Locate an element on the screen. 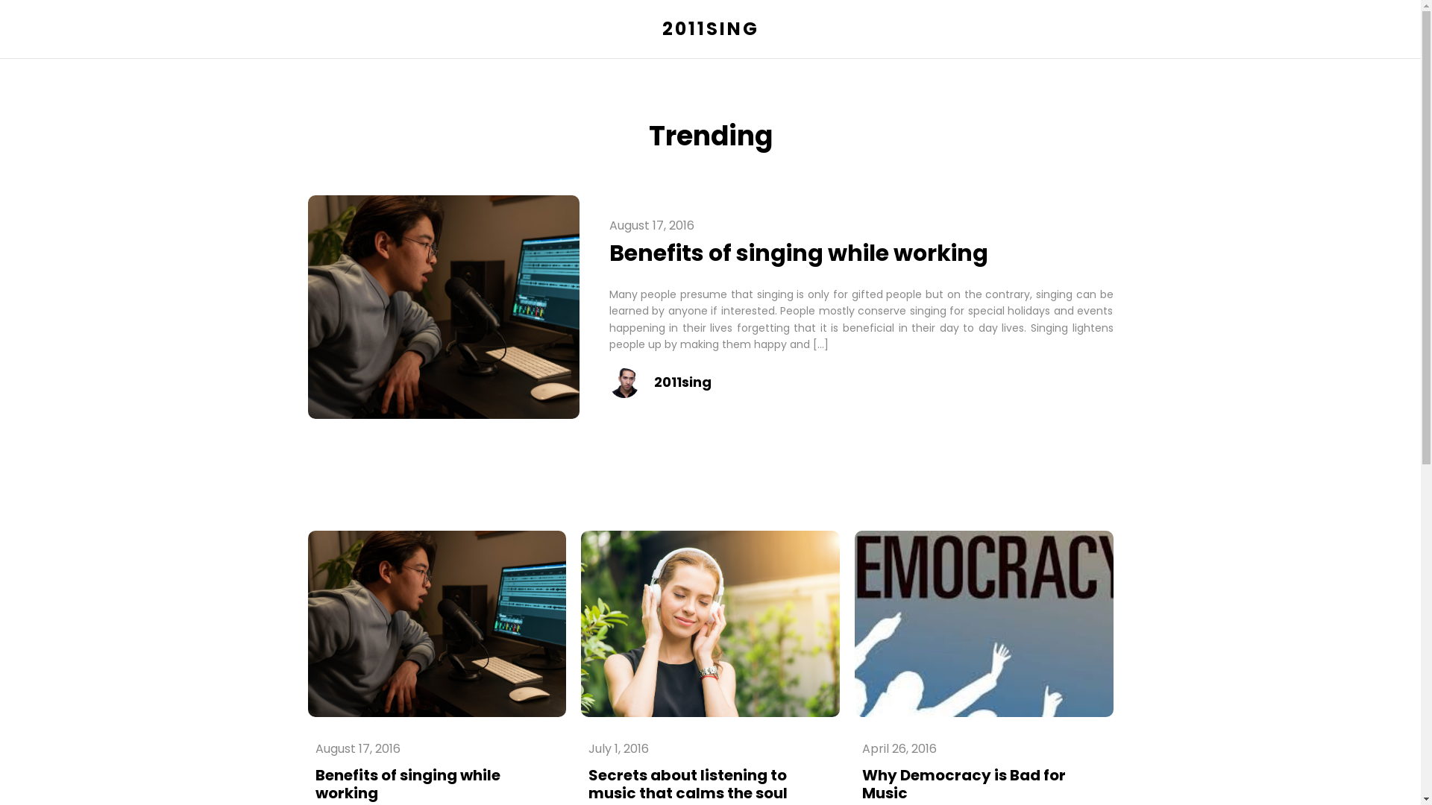  Benefits of singing while working is located at coordinates (798, 253).